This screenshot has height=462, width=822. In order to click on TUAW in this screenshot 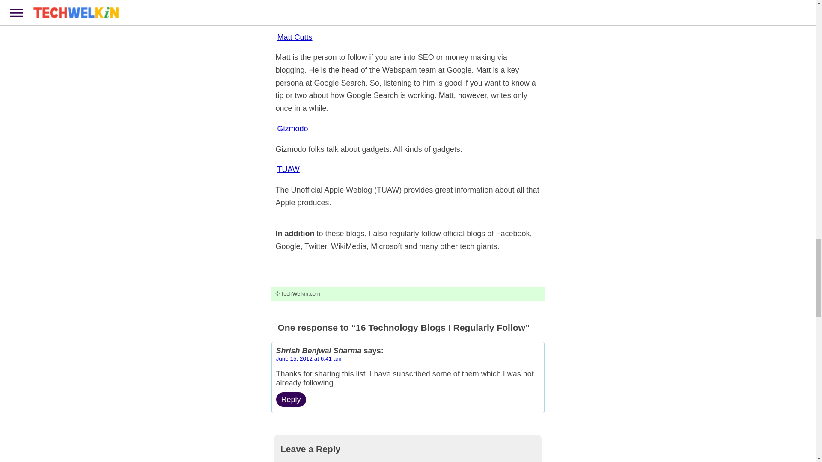, I will do `click(289, 169)`.